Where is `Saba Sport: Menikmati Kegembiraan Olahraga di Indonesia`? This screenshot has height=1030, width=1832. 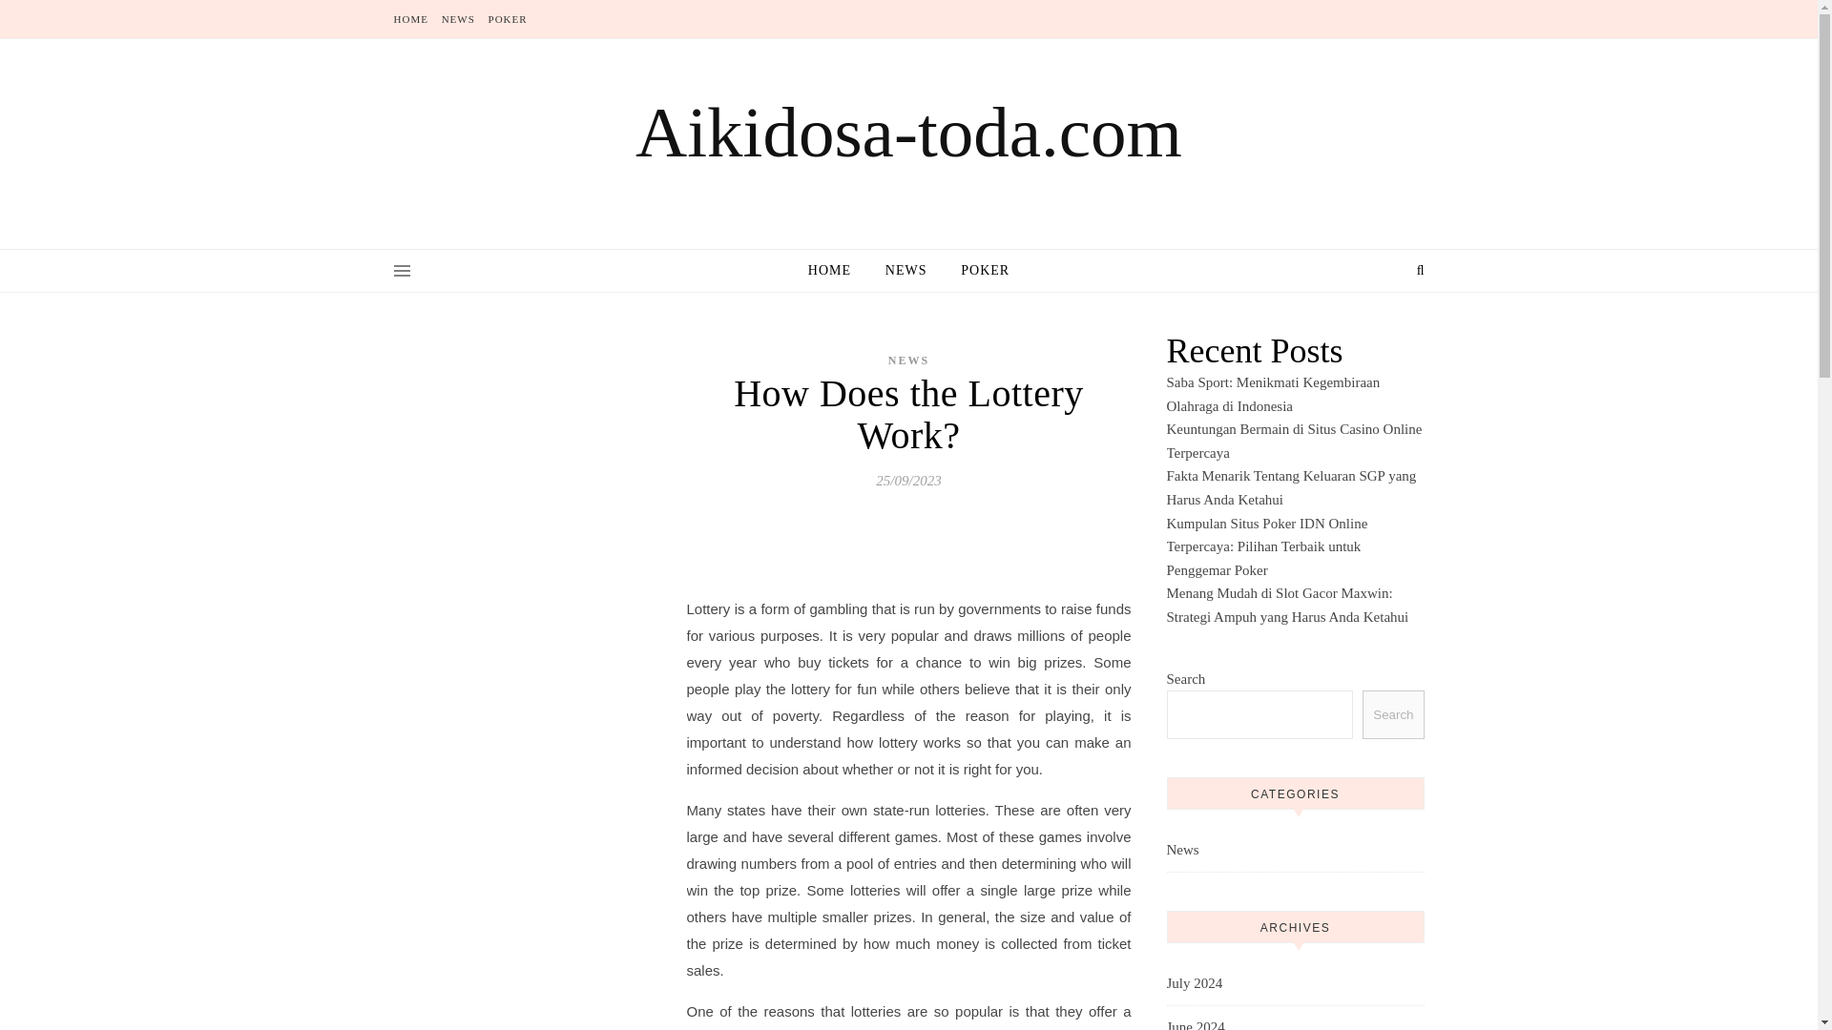 Saba Sport: Menikmati Kegembiraan Olahraga di Indonesia is located at coordinates (1272, 395).